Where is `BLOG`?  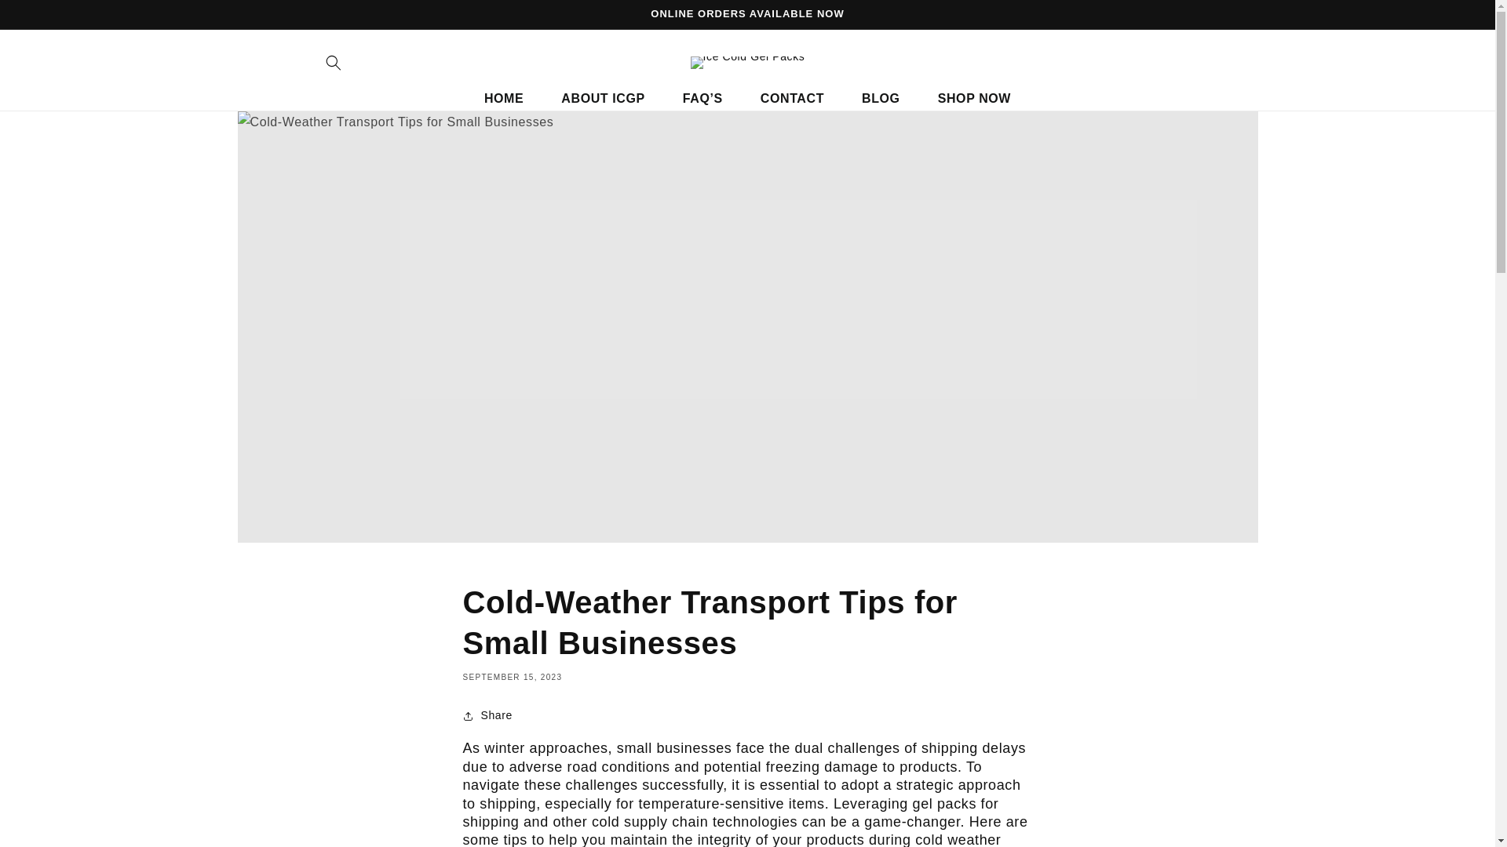 BLOG is located at coordinates (881, 99).